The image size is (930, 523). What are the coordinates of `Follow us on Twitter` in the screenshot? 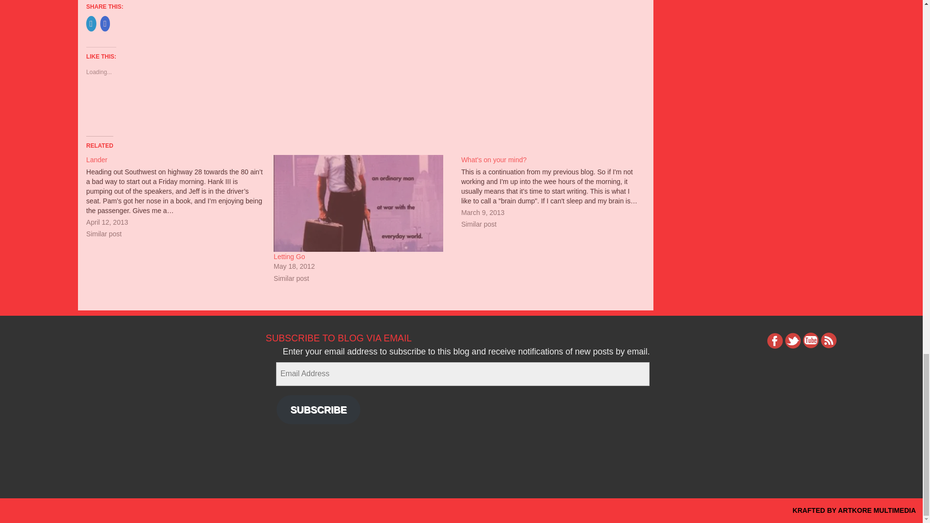 It's located at (792, 341).